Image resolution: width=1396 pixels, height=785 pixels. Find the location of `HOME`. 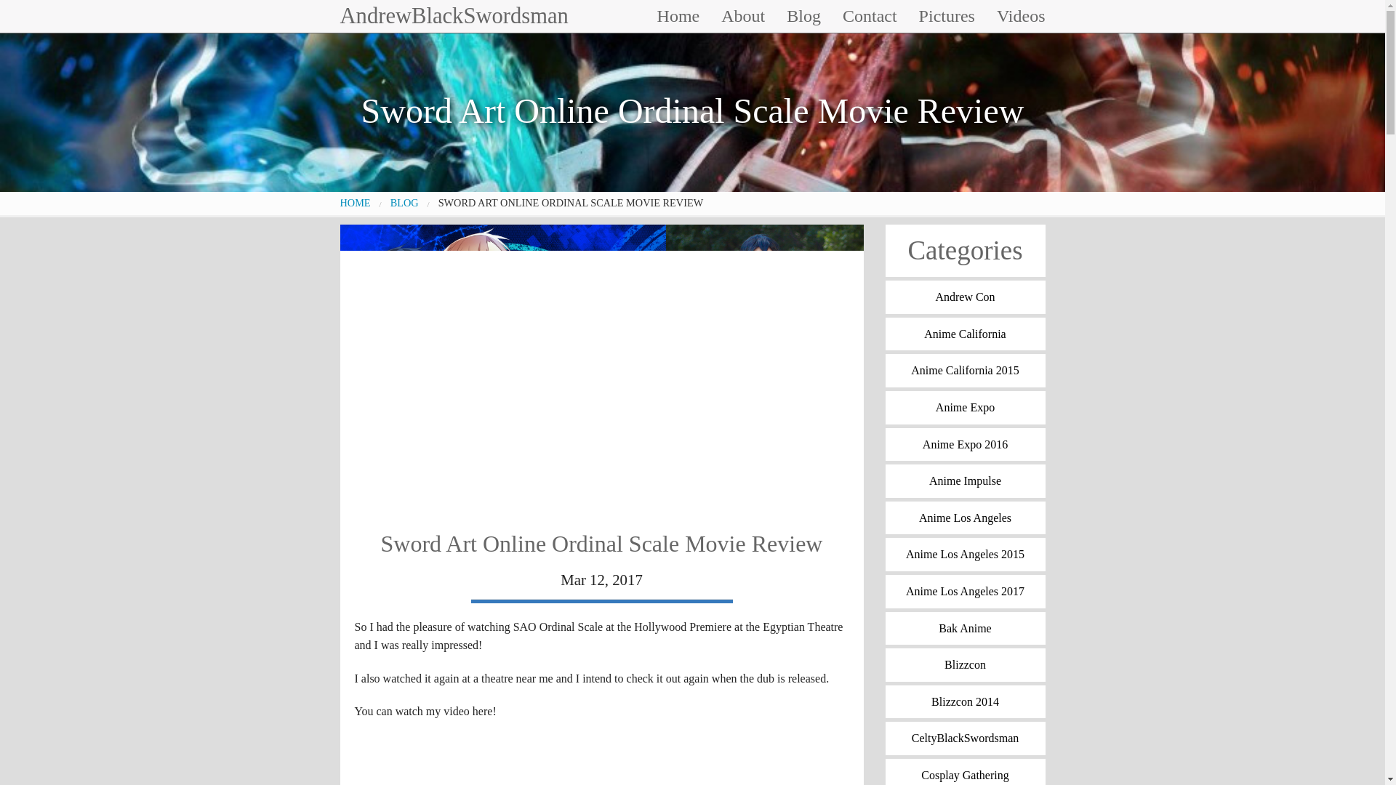

HOME is located at coordinates (356, 203).